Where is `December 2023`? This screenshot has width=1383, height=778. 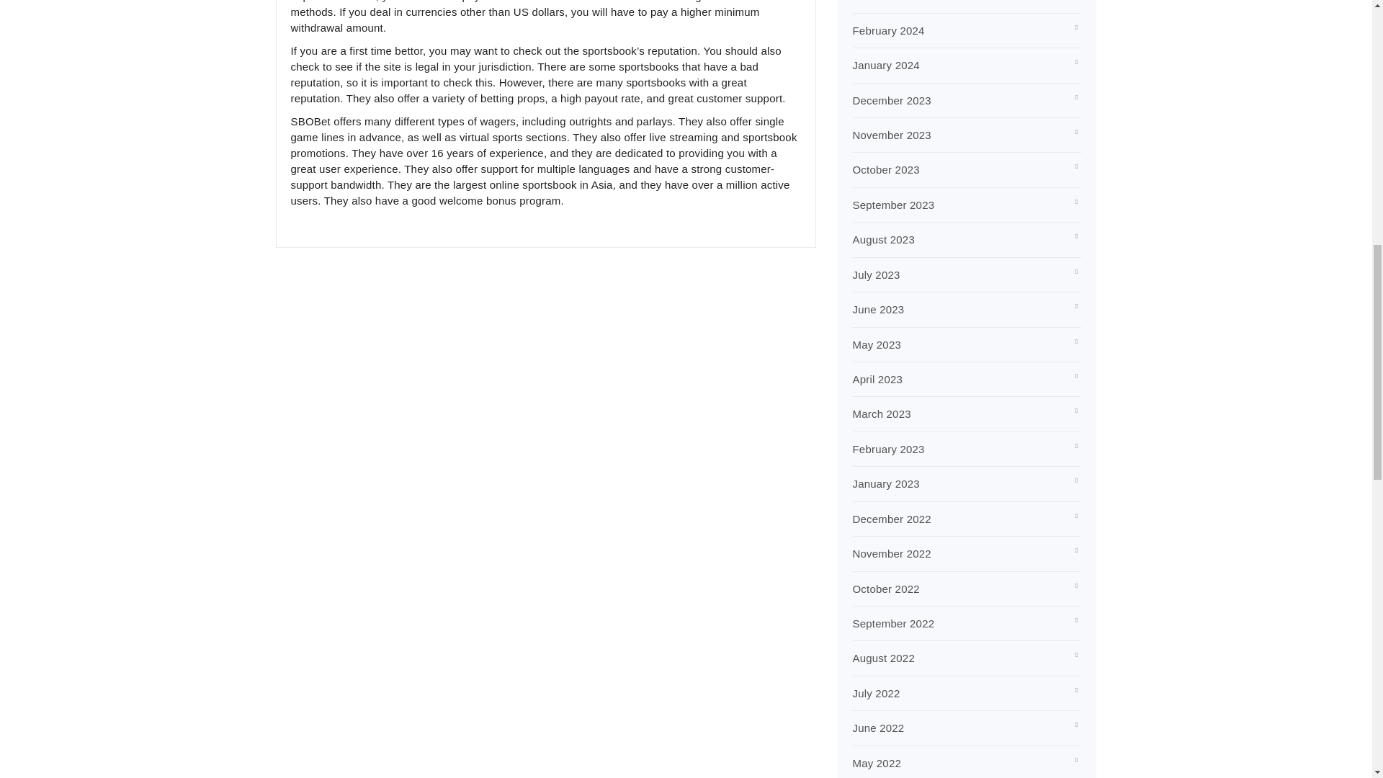
December 2023 is located at coordinates (892, 99).